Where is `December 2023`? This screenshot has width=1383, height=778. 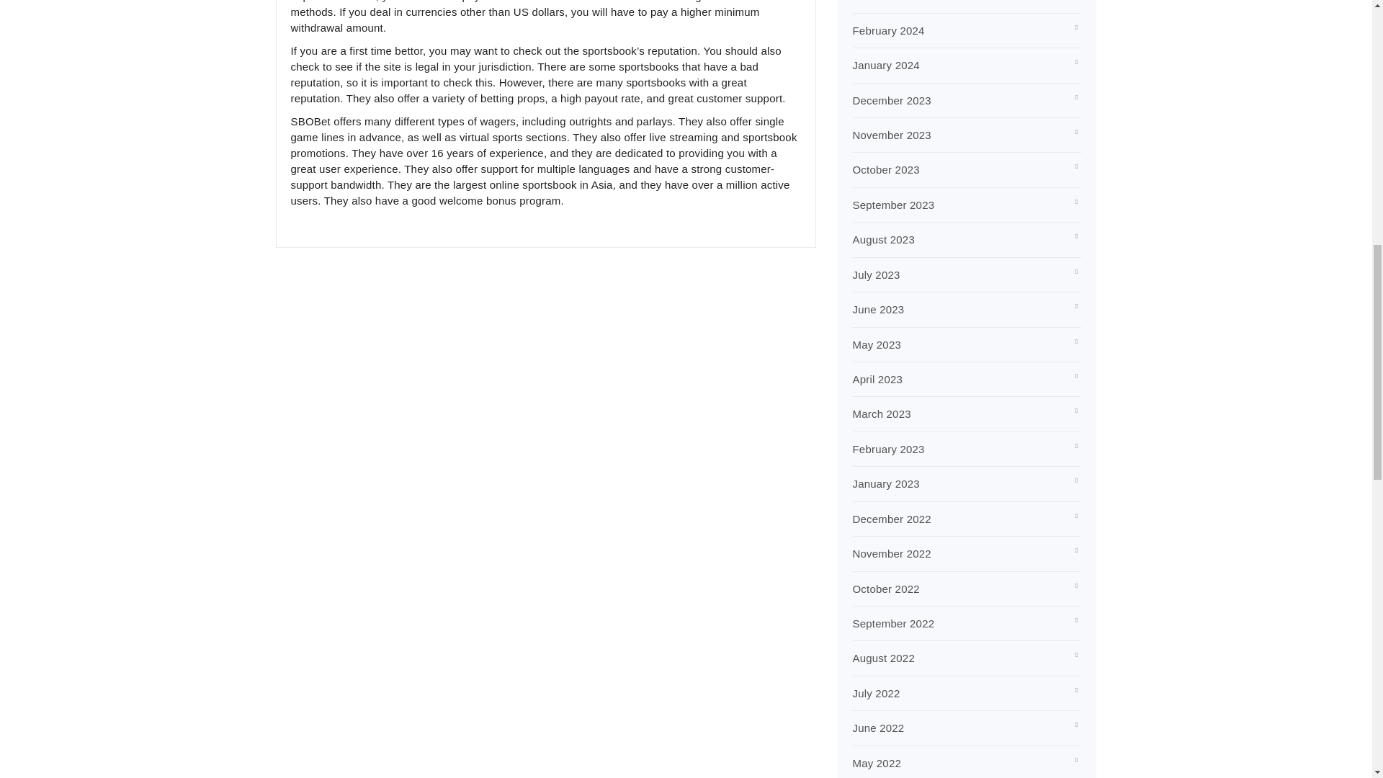
December 2023 is located at coordinates (892, 99).